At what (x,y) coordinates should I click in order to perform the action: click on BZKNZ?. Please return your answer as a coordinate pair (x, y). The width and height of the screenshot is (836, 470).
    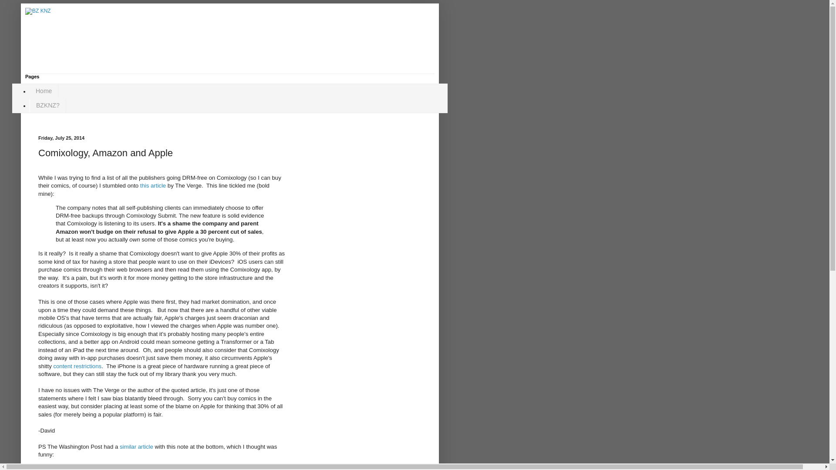
    Looking at the image, I should click on (47, 105).